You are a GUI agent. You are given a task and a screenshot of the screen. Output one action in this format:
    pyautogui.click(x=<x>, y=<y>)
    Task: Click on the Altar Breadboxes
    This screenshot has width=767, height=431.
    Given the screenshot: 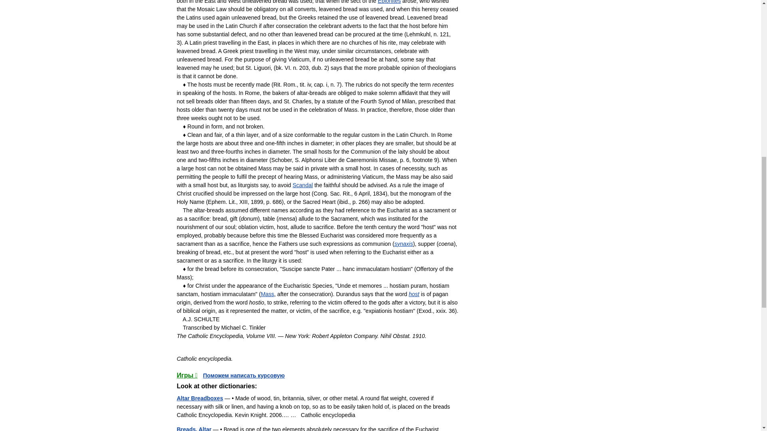 What is the action you would take?
    pyautogui.click(x=200, y=398)
    